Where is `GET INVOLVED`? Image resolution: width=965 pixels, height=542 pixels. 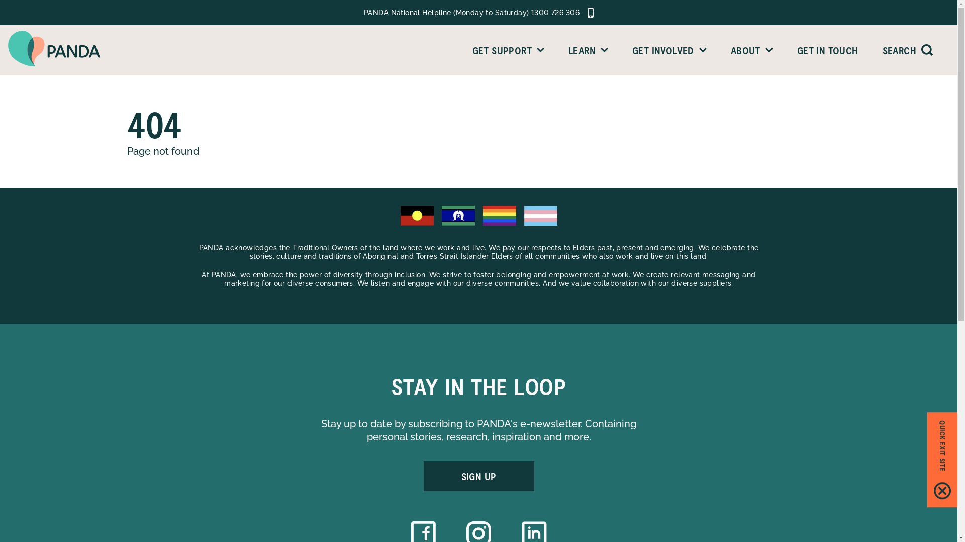 GET INVOLVED is located at coordinates (669, 50).